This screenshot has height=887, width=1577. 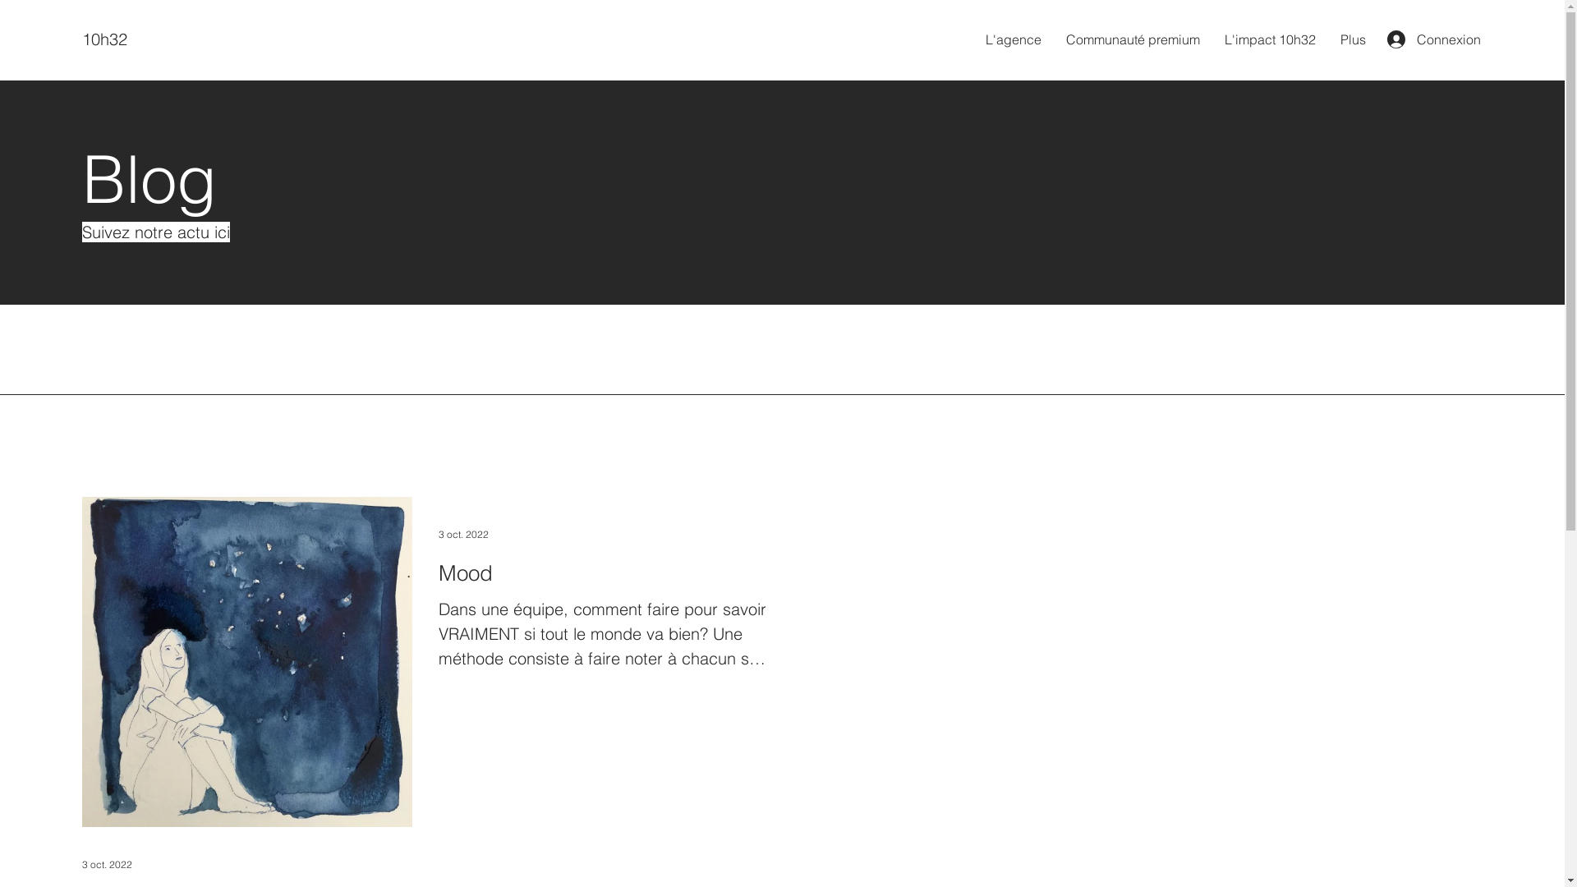 What do you see at coordinates (604, 573) in the screenshot?
I see `Mood` at bounding box center [604, 573].